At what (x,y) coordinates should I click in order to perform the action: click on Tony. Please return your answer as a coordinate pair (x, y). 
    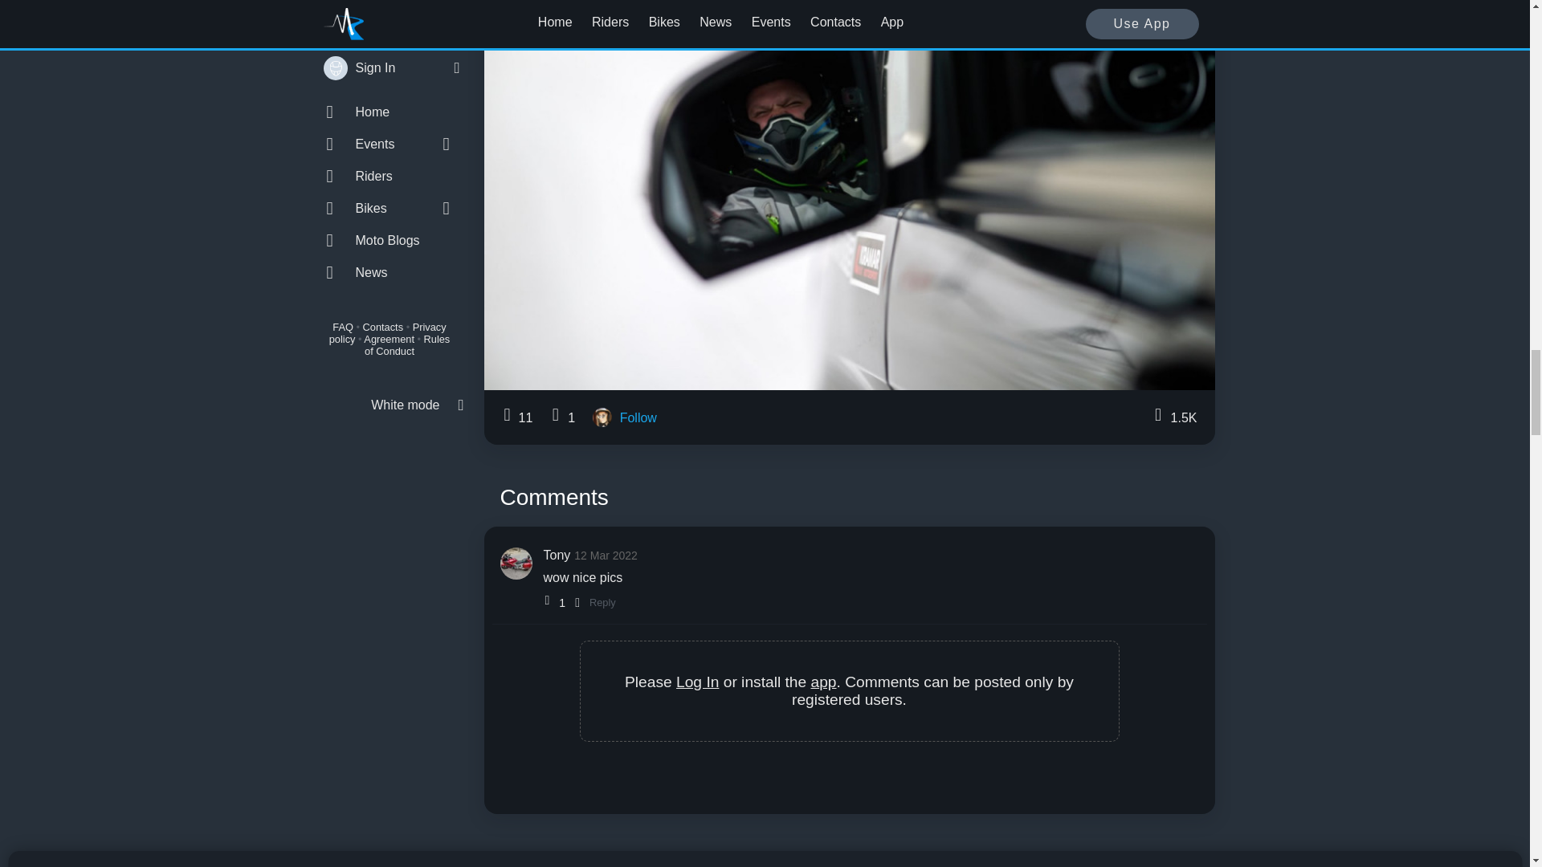
    Looking at the image, I should click on (556, 554).